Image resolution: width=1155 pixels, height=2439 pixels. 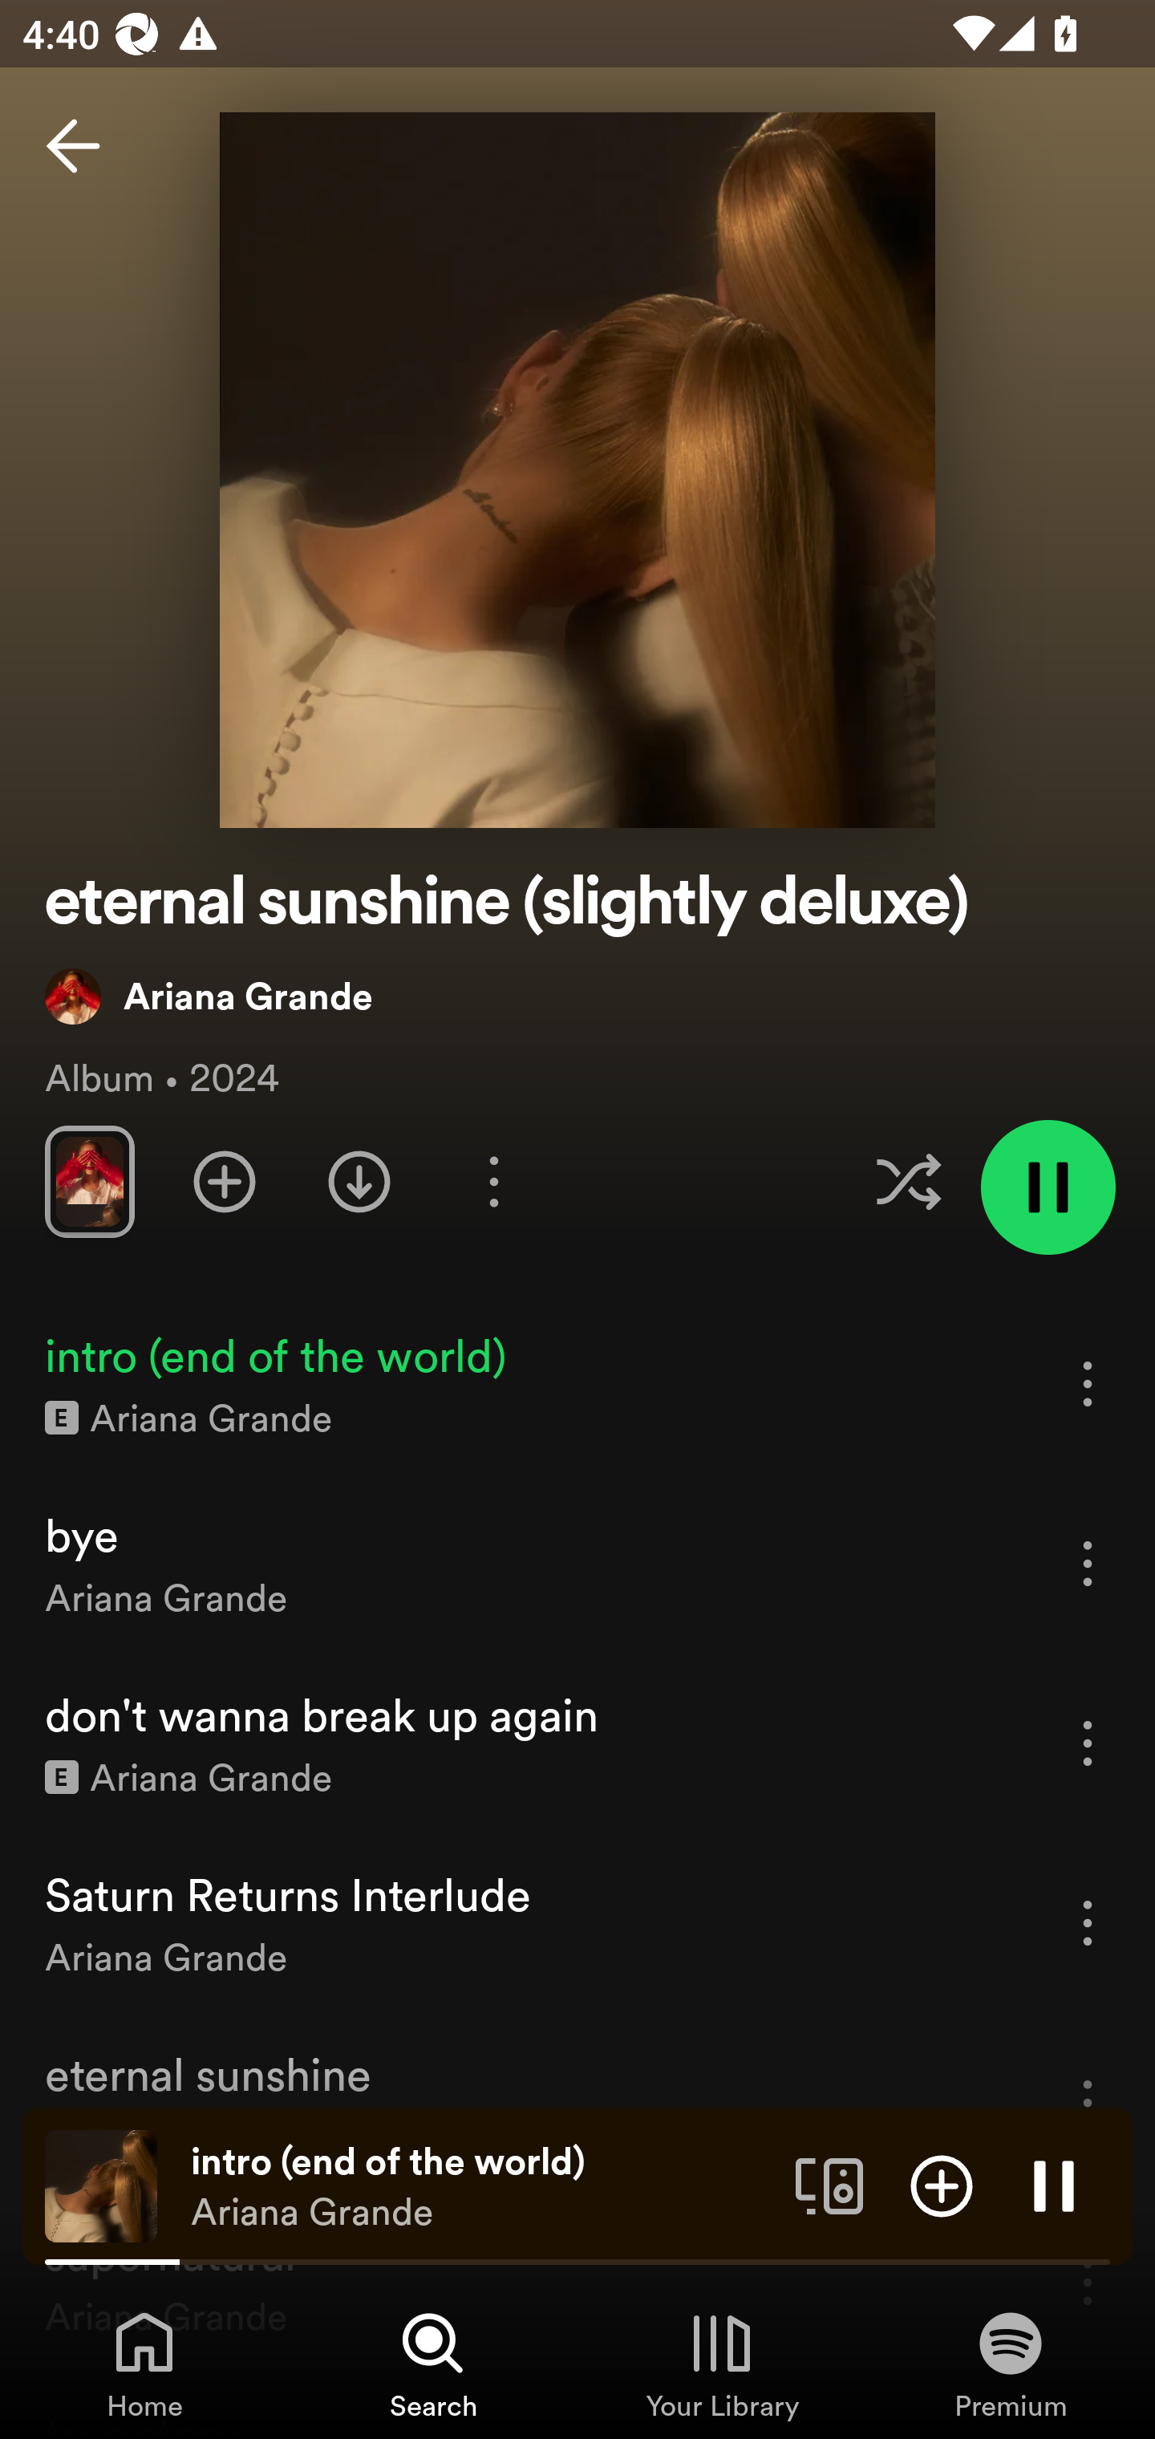 I want to click on Connect to a device. Opens the devices menu, so click(x=829, y=2185).